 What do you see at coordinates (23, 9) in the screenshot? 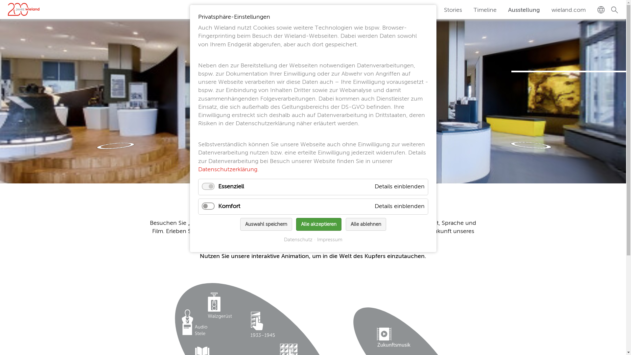
I see `Wieland 200 Website - DE` at bounding box center [23, 9].